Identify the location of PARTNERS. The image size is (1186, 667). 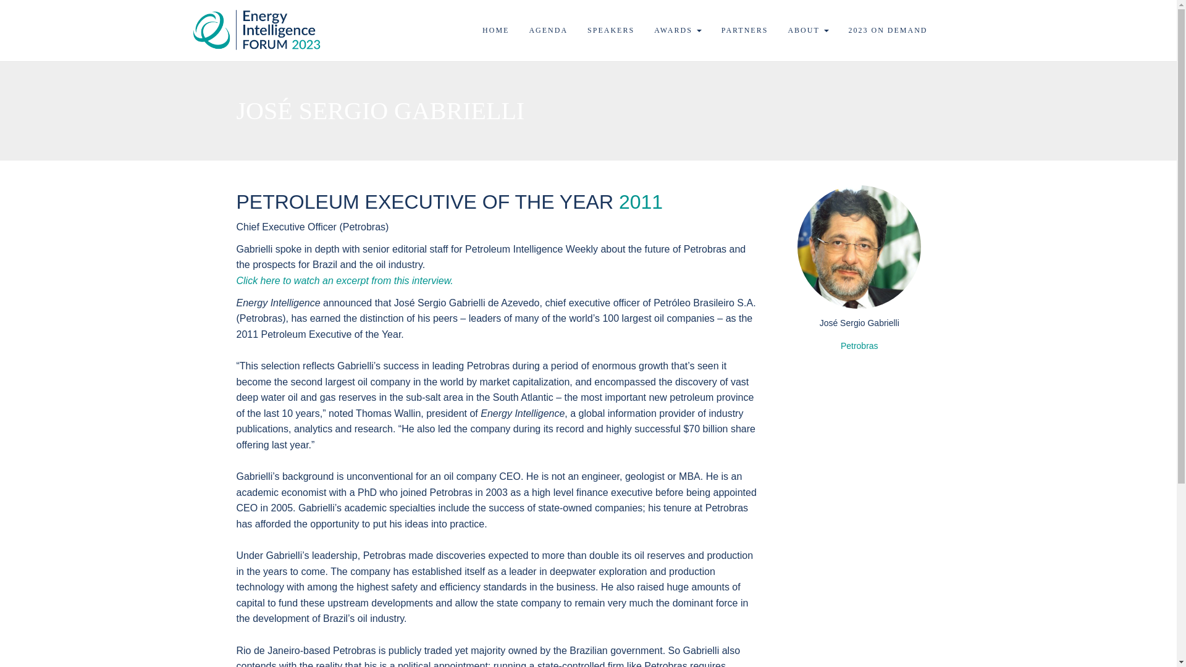
(745, 30).